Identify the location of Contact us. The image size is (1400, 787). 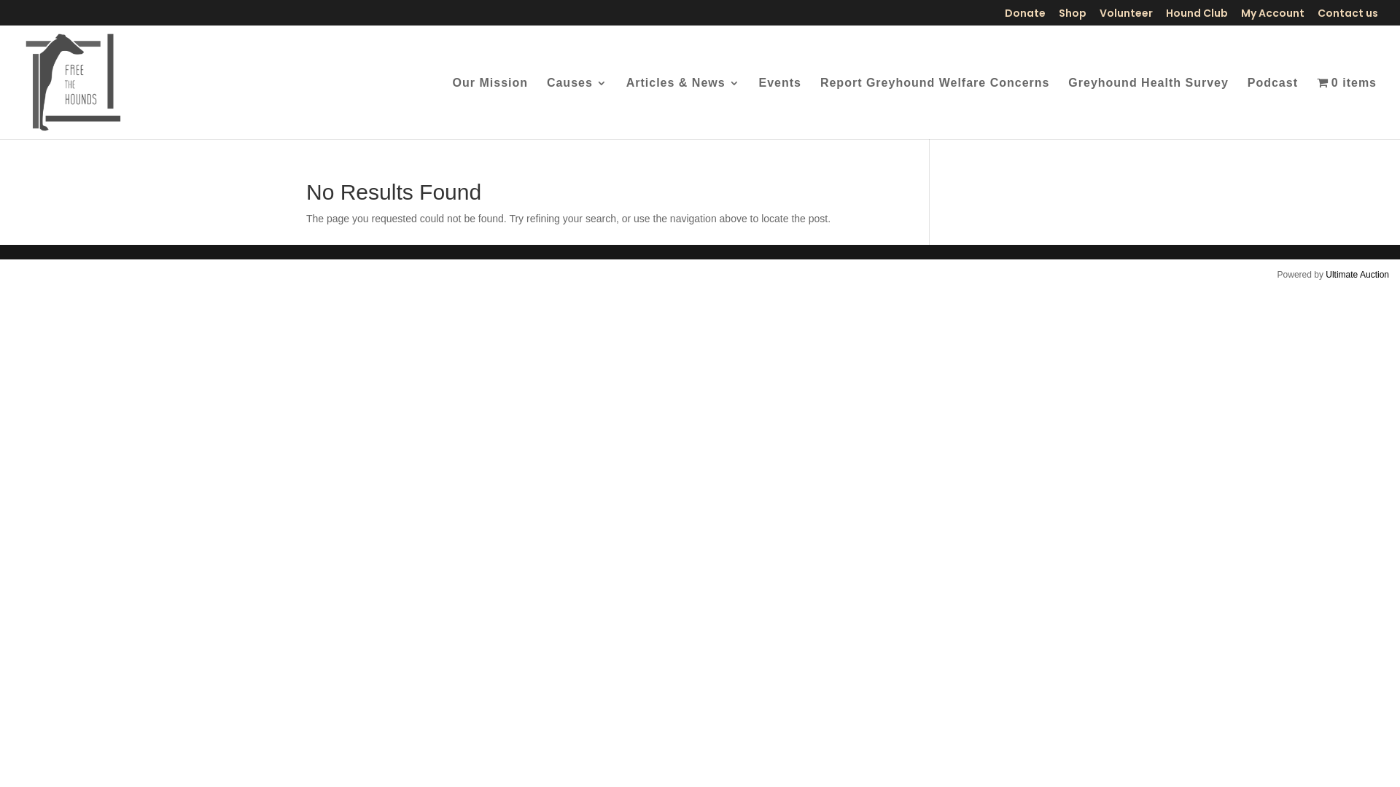
(1347, 16).